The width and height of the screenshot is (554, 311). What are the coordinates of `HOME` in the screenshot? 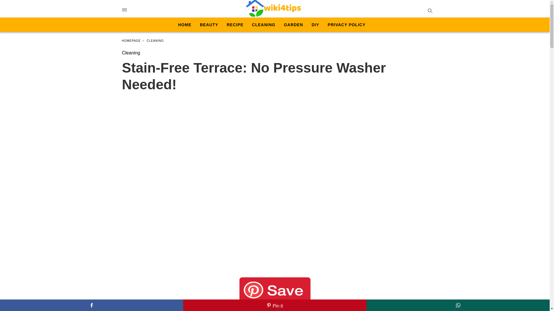 It's located at (184, 25).